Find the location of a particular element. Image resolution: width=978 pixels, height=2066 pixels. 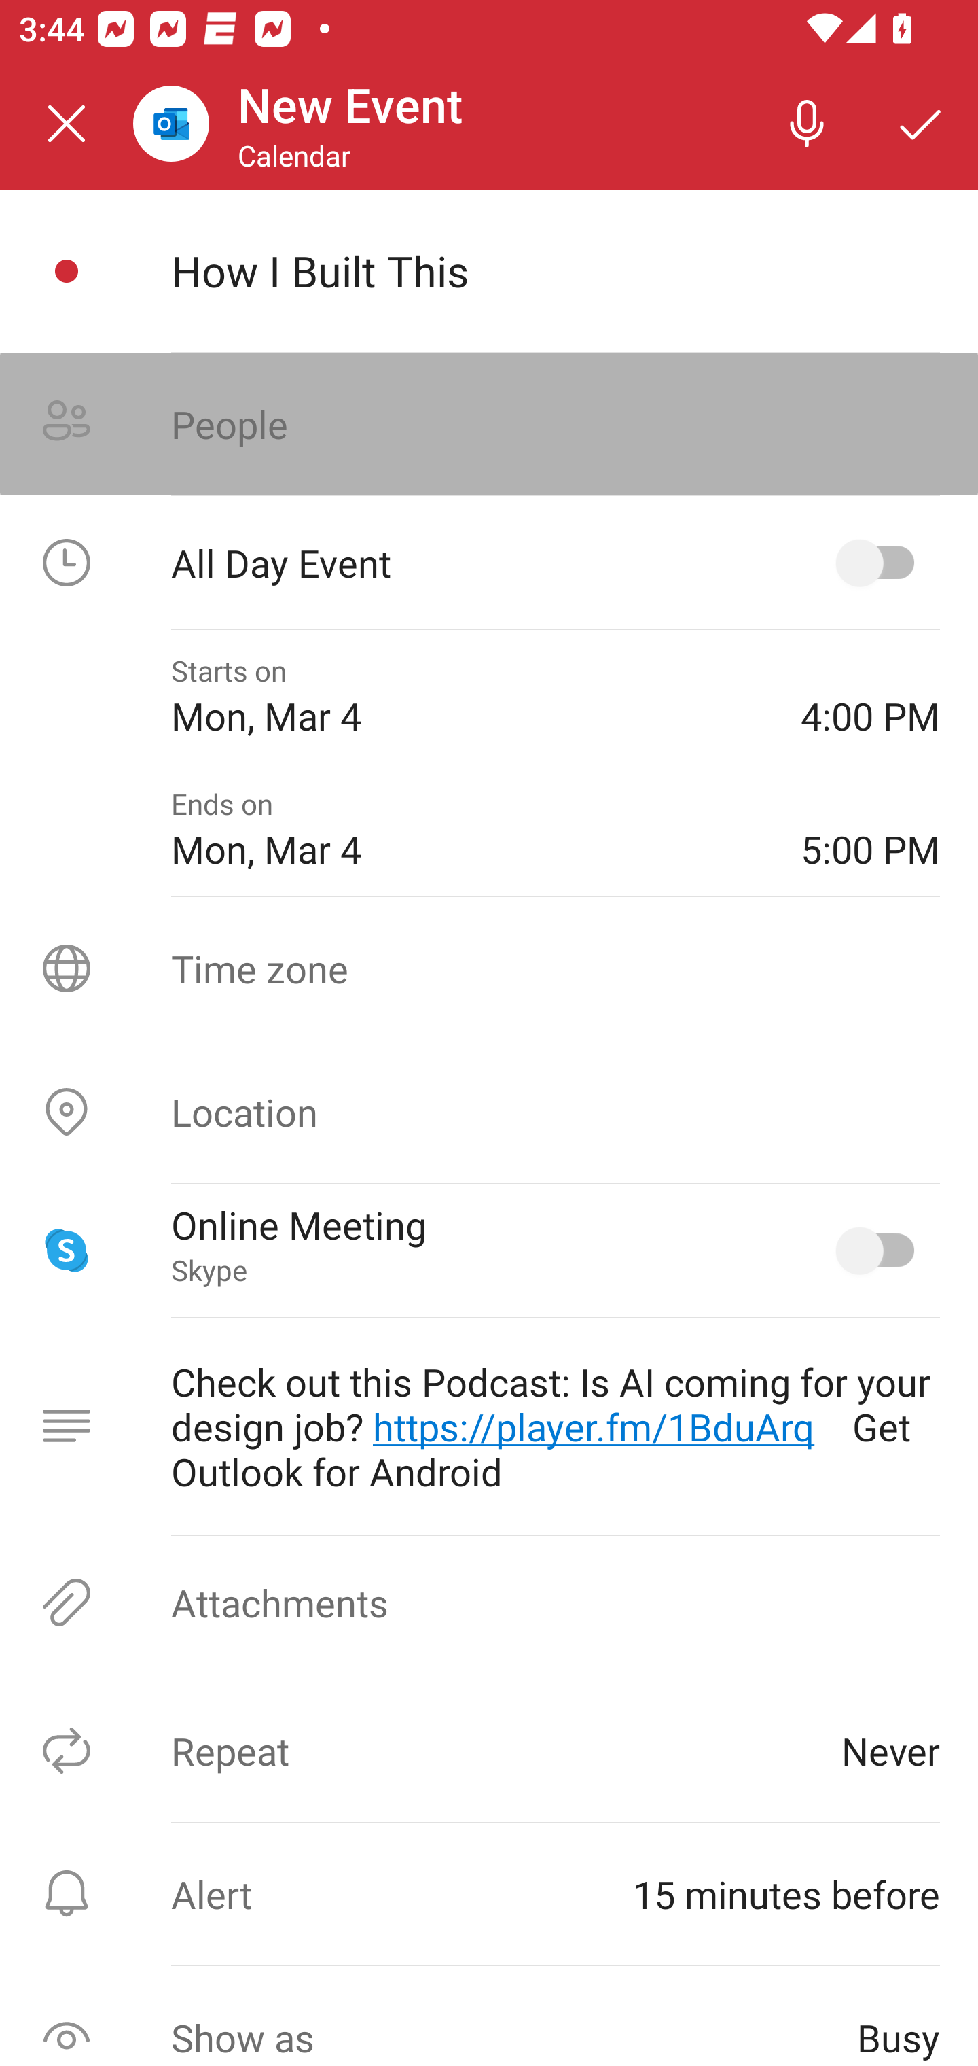

Alert ⁨15 minutes before is located at coordinates (489, 1893).